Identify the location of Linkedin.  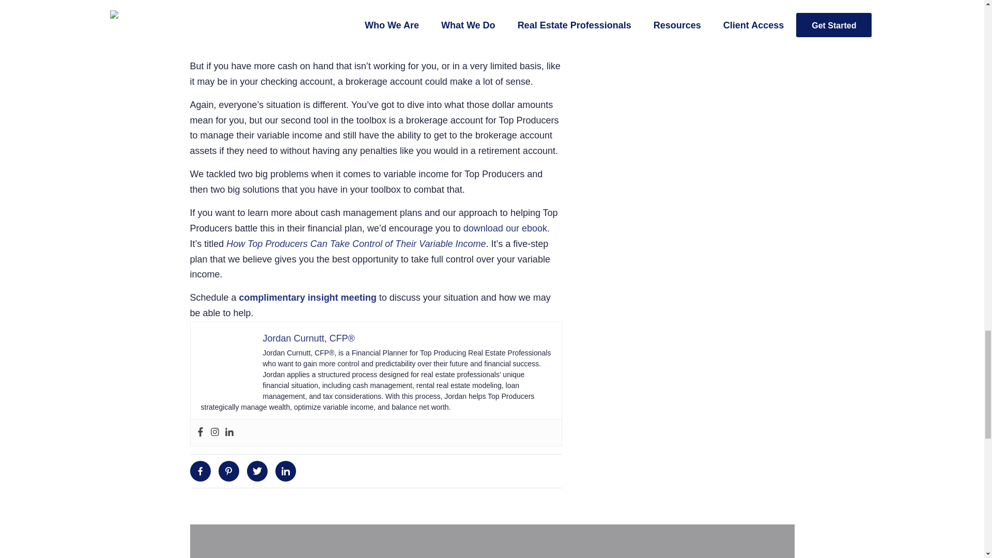
(285, 471).